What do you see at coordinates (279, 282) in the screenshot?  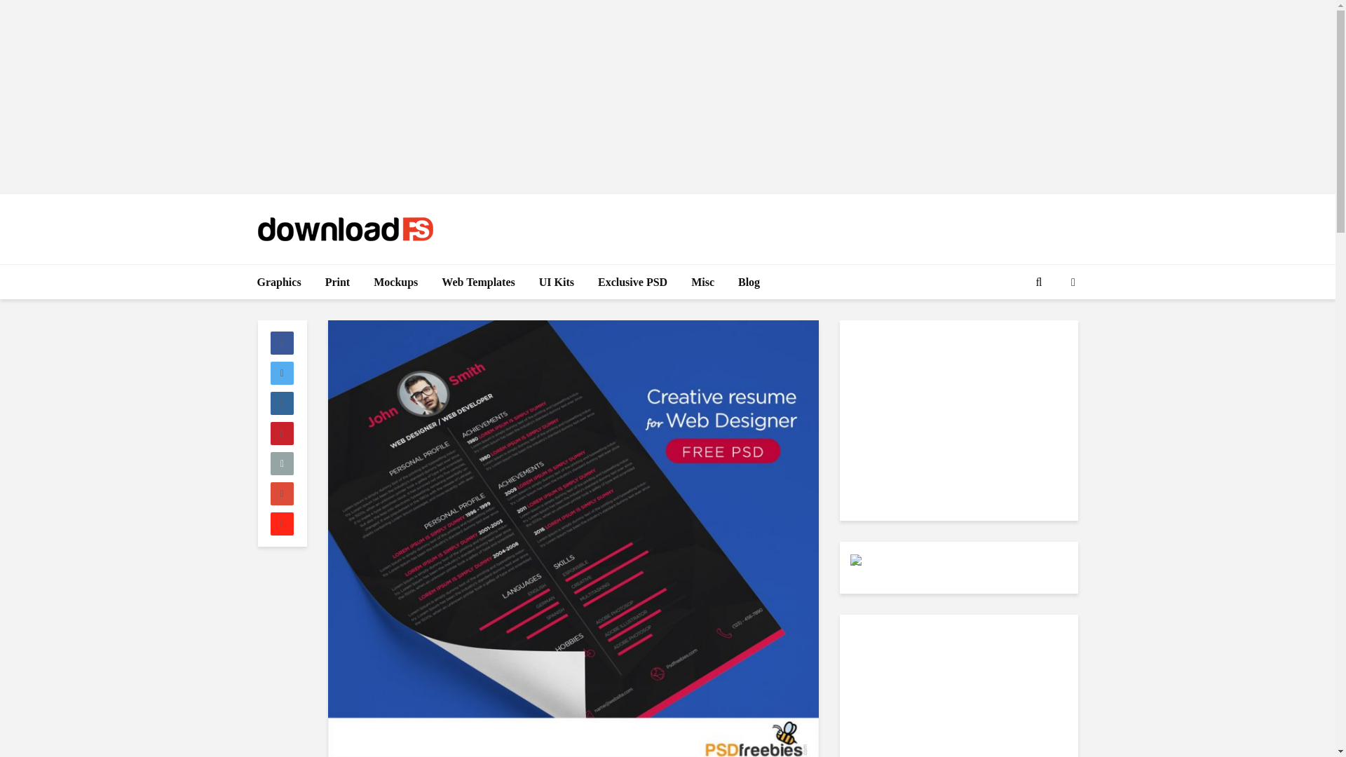 I see `Graphics` at bounding box center [279, 282].